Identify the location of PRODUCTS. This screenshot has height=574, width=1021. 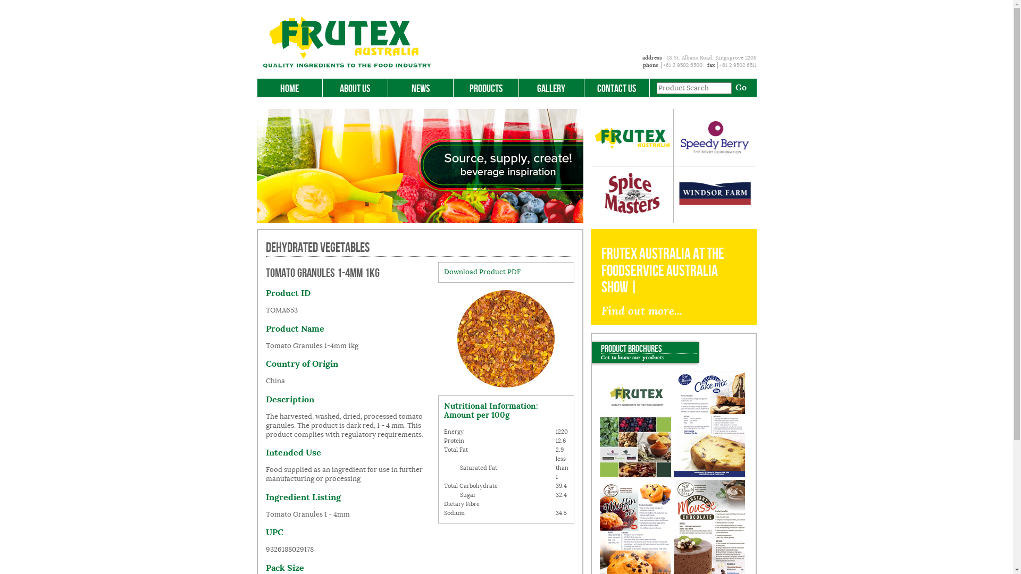
(486, 88).